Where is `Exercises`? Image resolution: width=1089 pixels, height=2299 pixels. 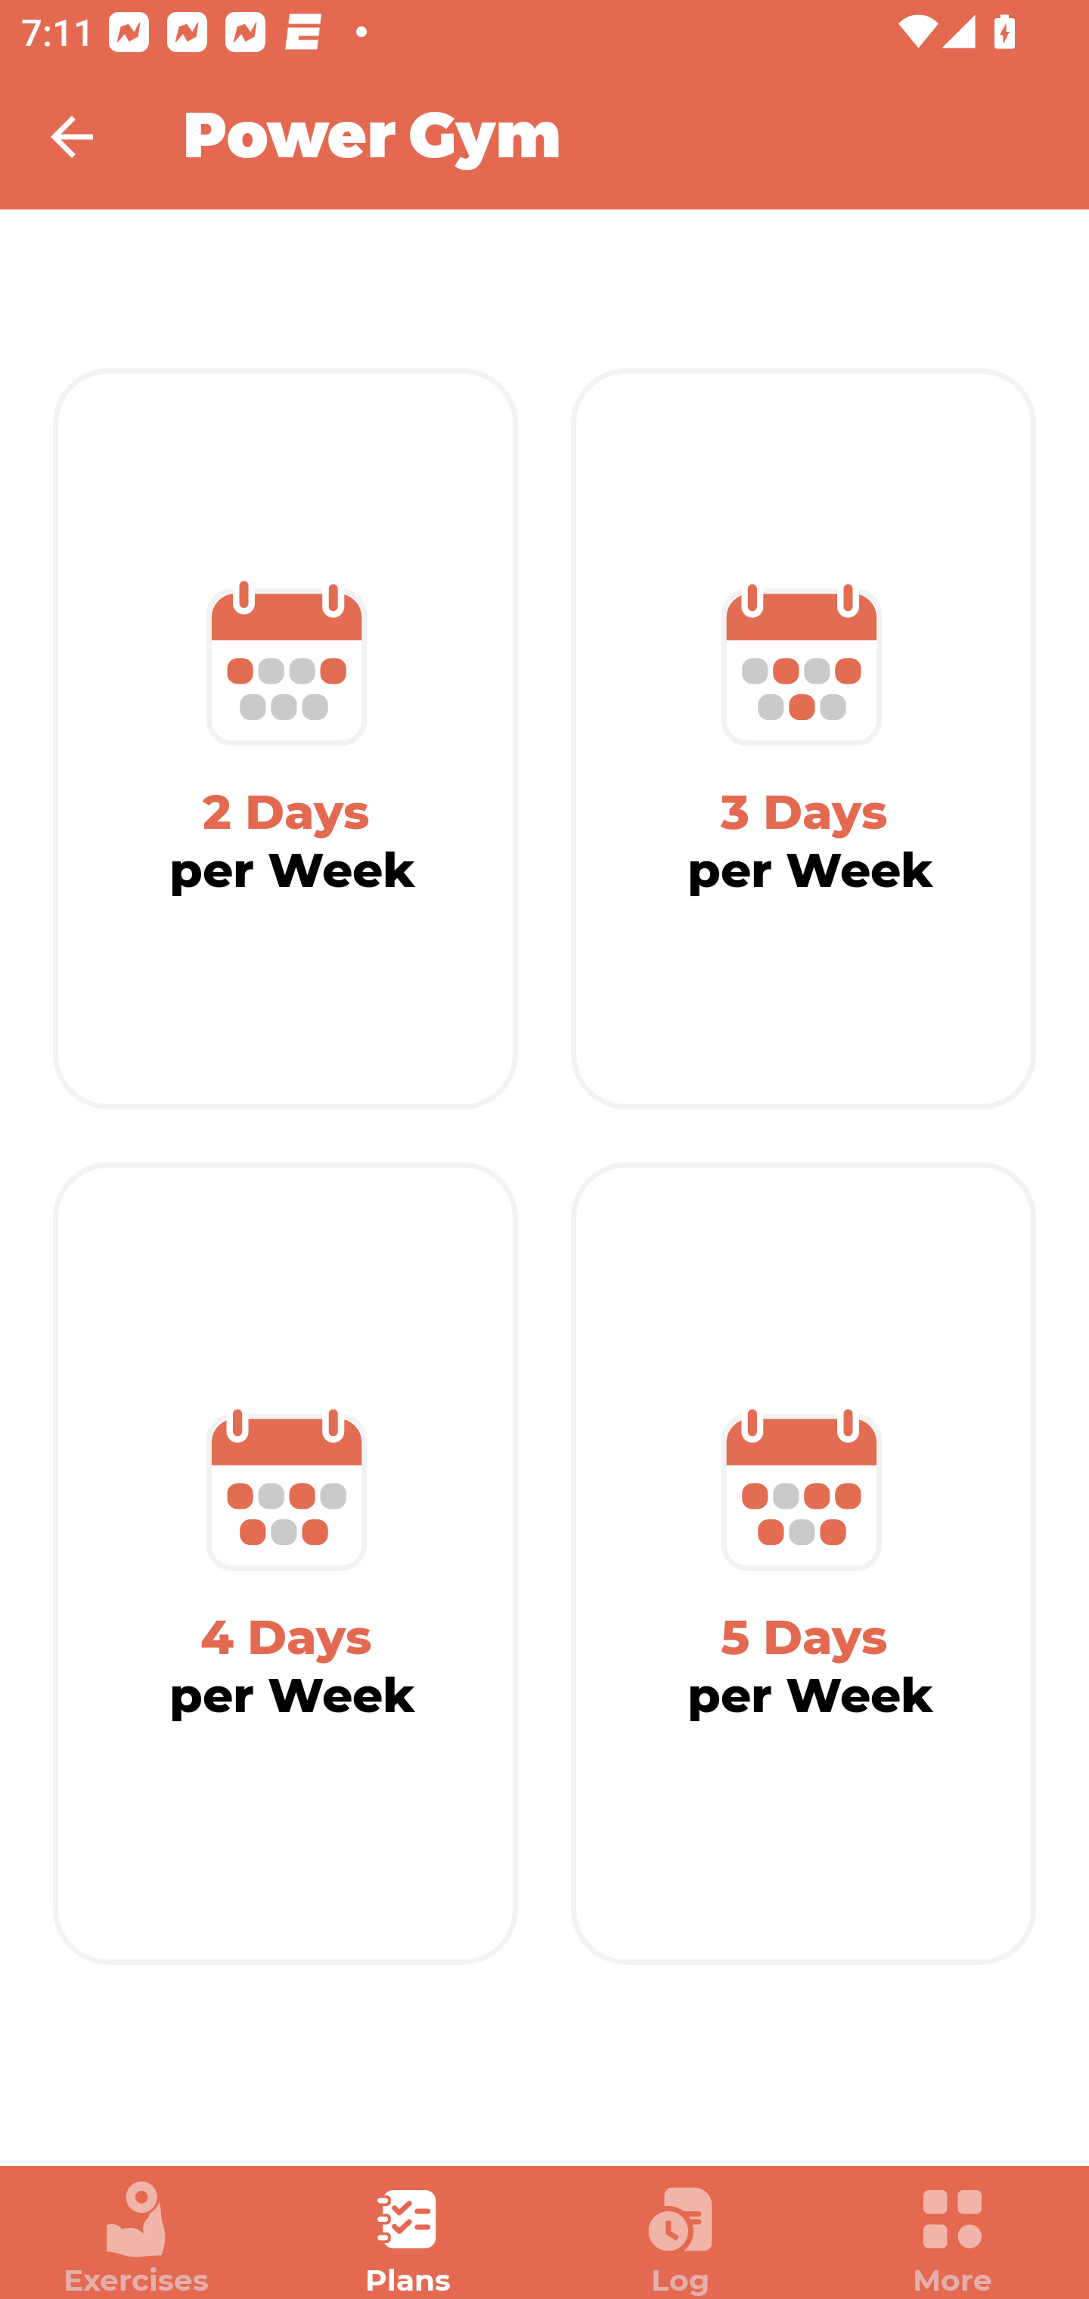
Exercises is located at coordinates (136, 2238).